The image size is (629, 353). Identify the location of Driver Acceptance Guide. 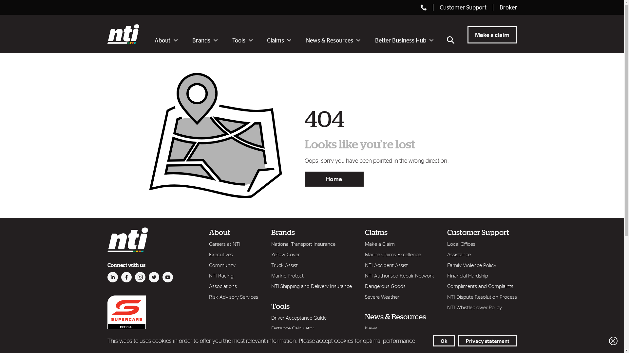
(299, 318).